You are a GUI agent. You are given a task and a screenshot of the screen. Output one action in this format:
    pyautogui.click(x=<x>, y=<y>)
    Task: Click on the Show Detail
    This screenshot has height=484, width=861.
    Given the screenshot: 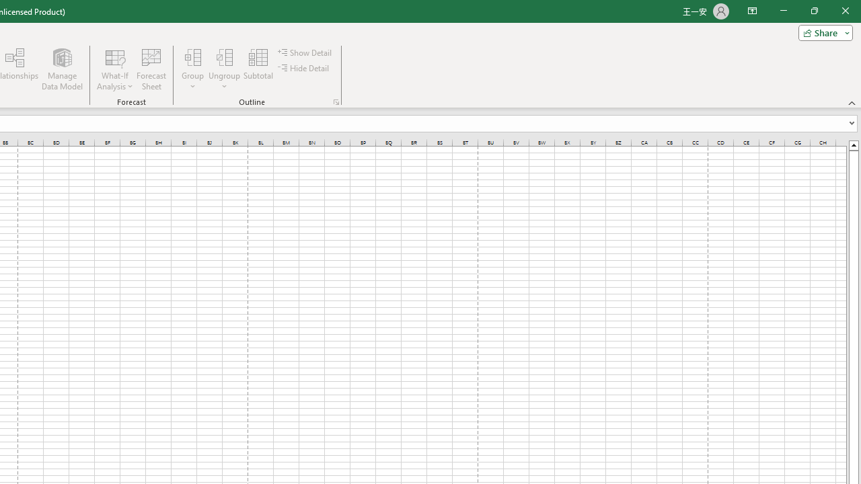 What is the action you would take?
    pyautogui.click(x=305, y=52)
    